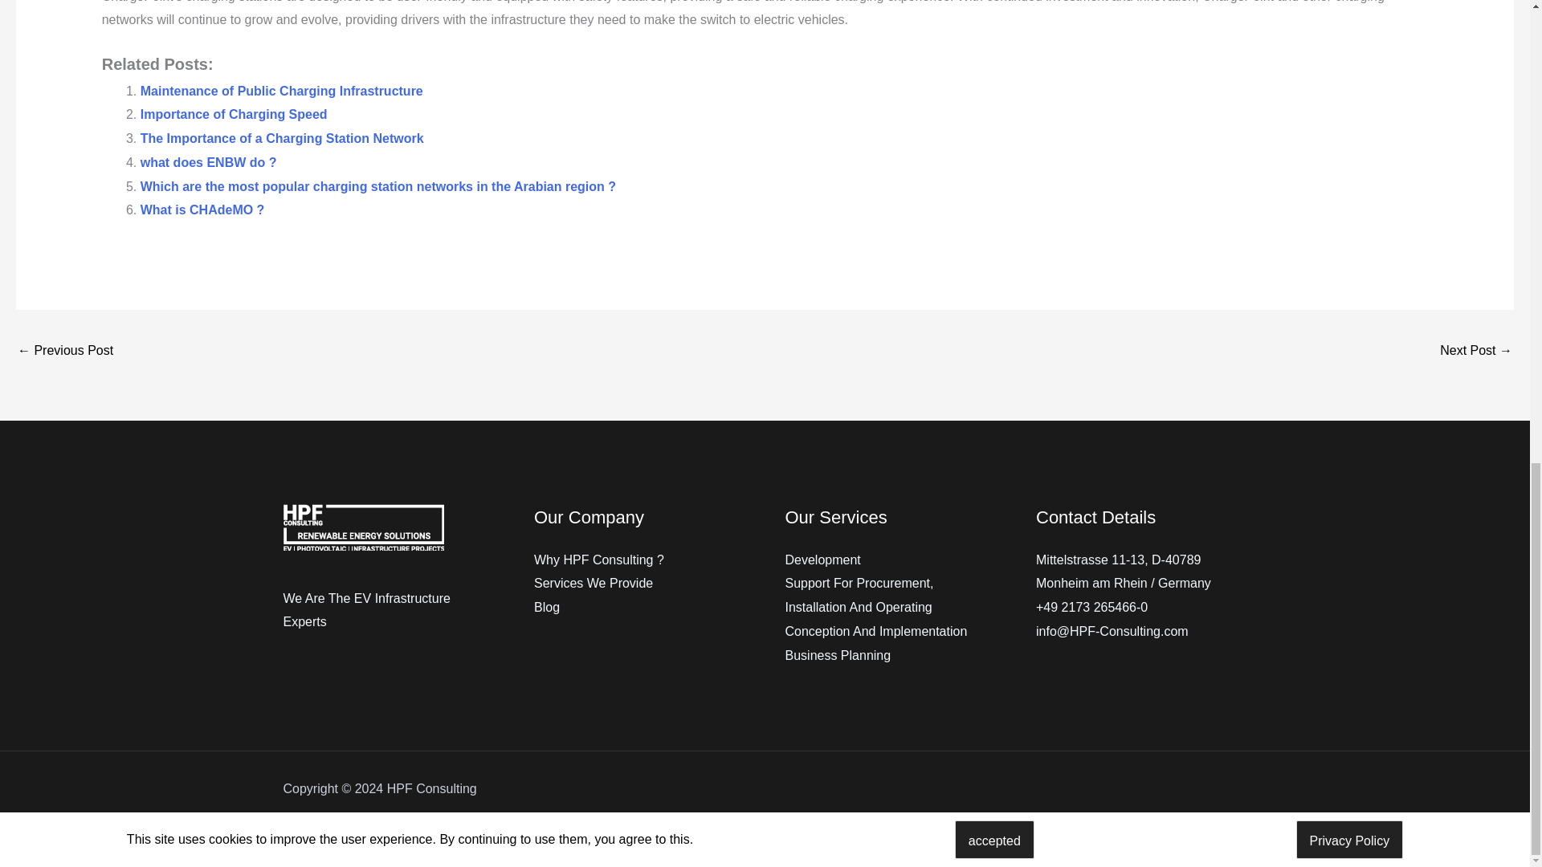 The height and width of the screenshot is (867, 1542). Describe the element at coordinates (1476, 352) in the screenshot. I see `what does EVgo do ?` at that location.